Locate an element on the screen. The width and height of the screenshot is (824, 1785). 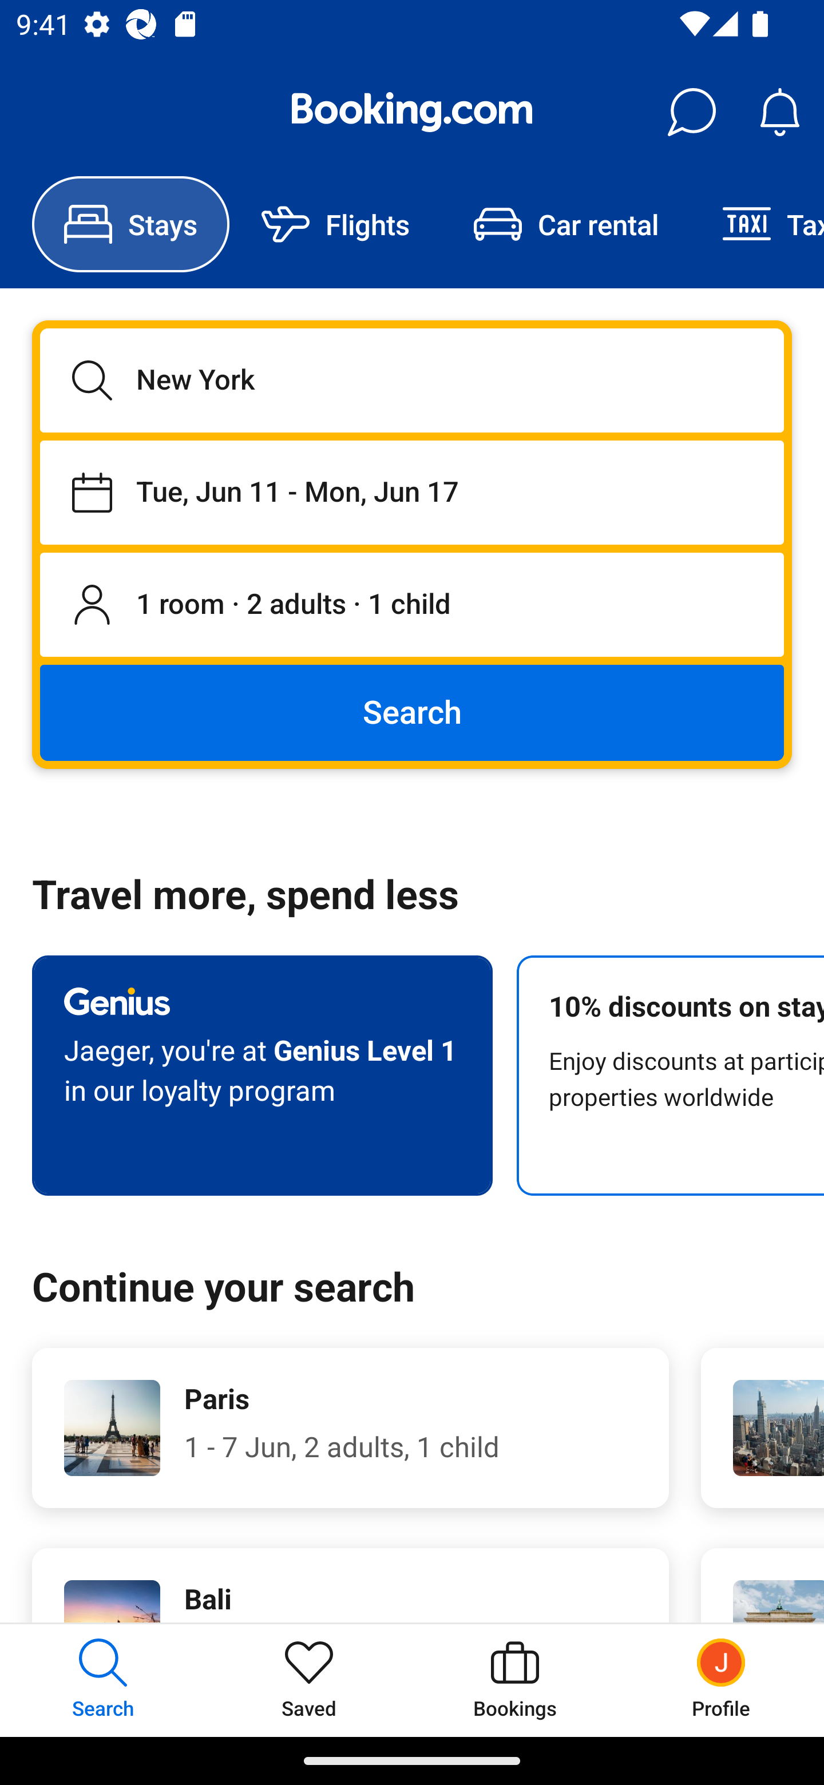
Stays is located at coordinates (130, 224).